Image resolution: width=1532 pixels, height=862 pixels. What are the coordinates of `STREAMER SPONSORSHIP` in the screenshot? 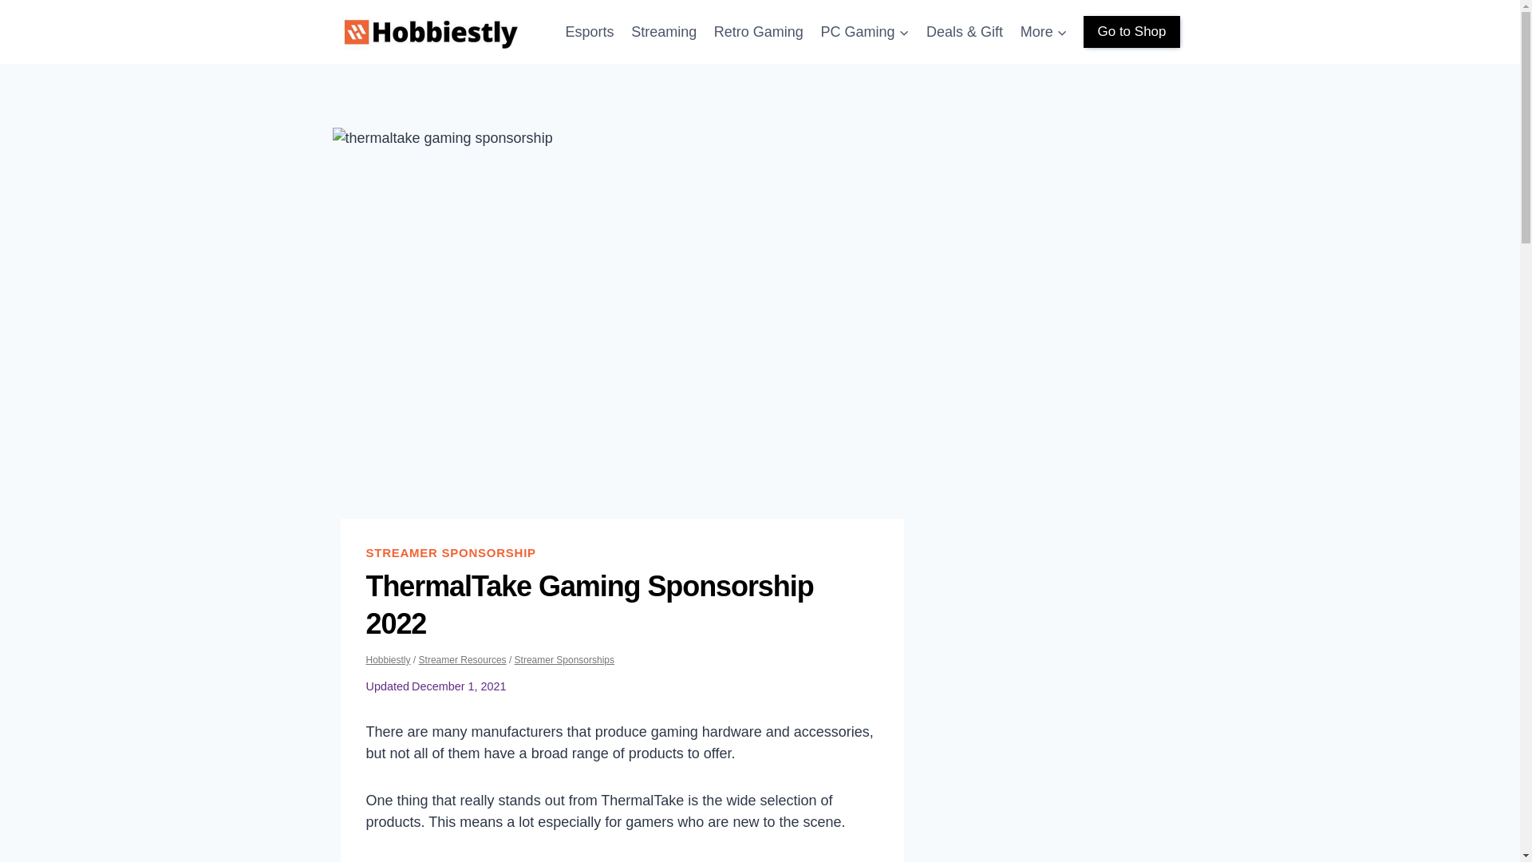 It's located at (450, 552).